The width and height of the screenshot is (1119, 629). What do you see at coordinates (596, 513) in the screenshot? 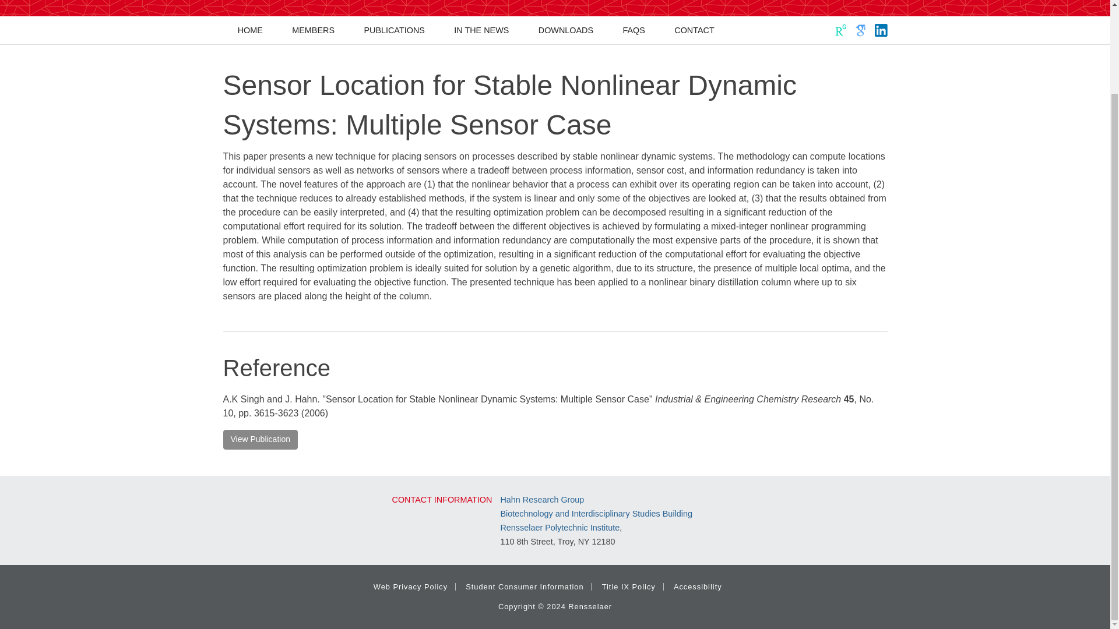
I see `Biotechnology and Interdisciplinary Studies Building` at bounding box center [596, 513].